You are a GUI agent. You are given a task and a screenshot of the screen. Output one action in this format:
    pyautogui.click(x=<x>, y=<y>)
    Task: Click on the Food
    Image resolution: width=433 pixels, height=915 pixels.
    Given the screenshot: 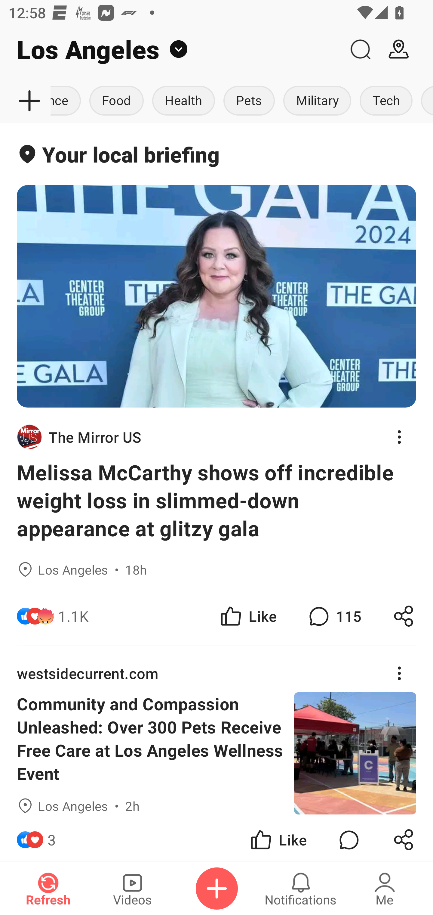 What is the action you would take?
    pyautogui.click(x=117, y=101)
    